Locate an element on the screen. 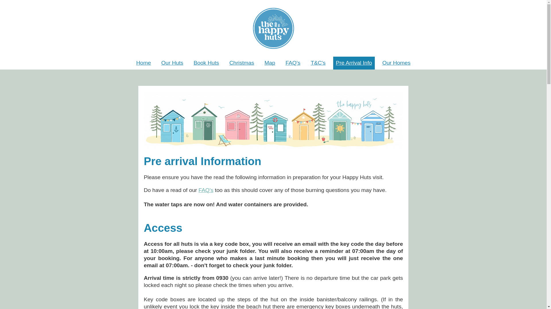  Pre Arrival Info is located at coordinates (354, 63).